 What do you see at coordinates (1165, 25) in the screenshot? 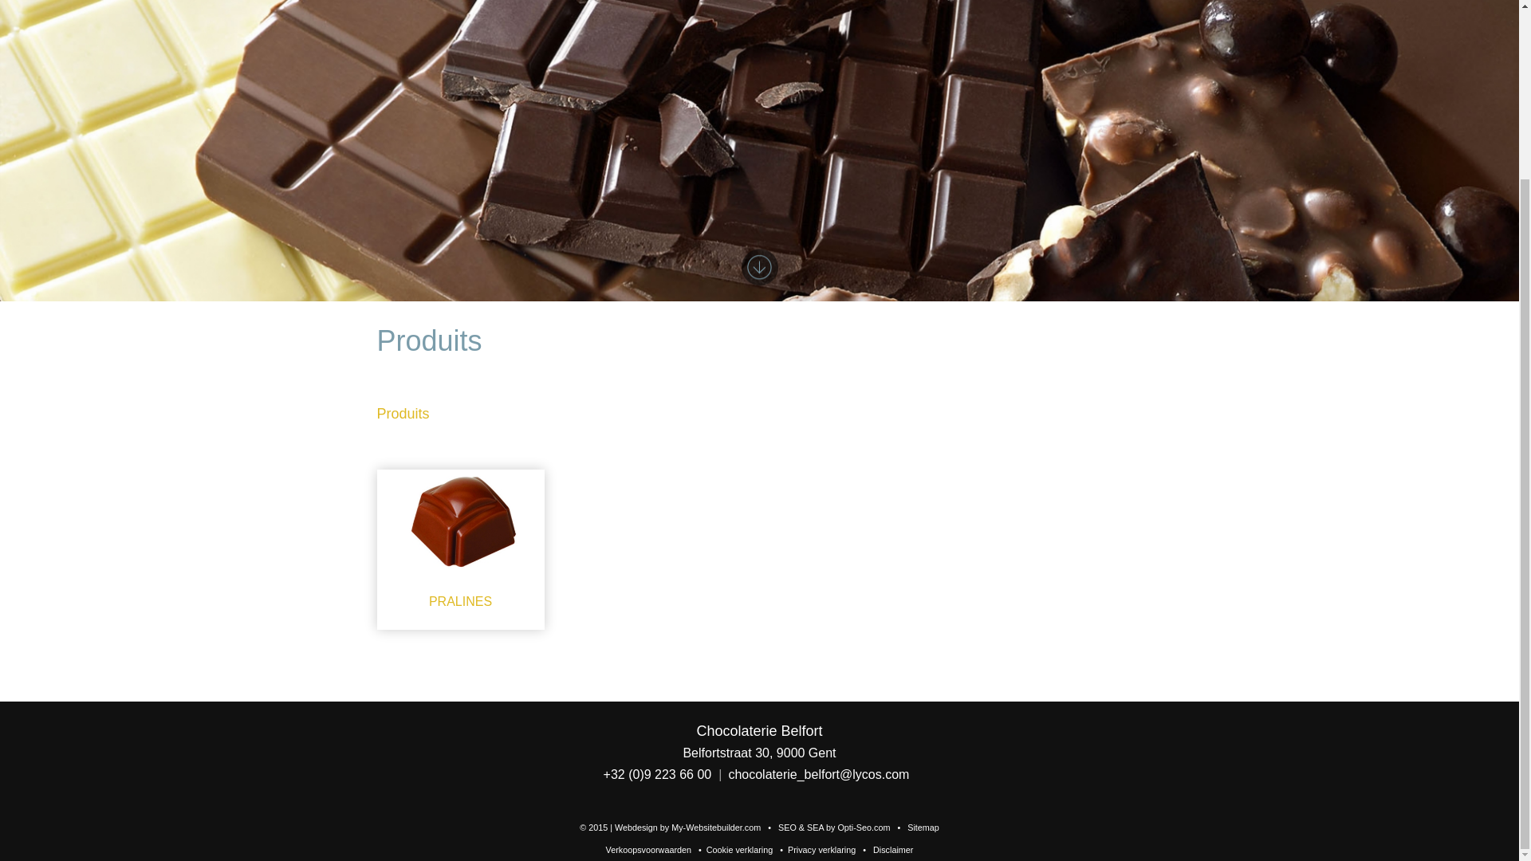
I see `DE` at bounding box center [1165, 25].